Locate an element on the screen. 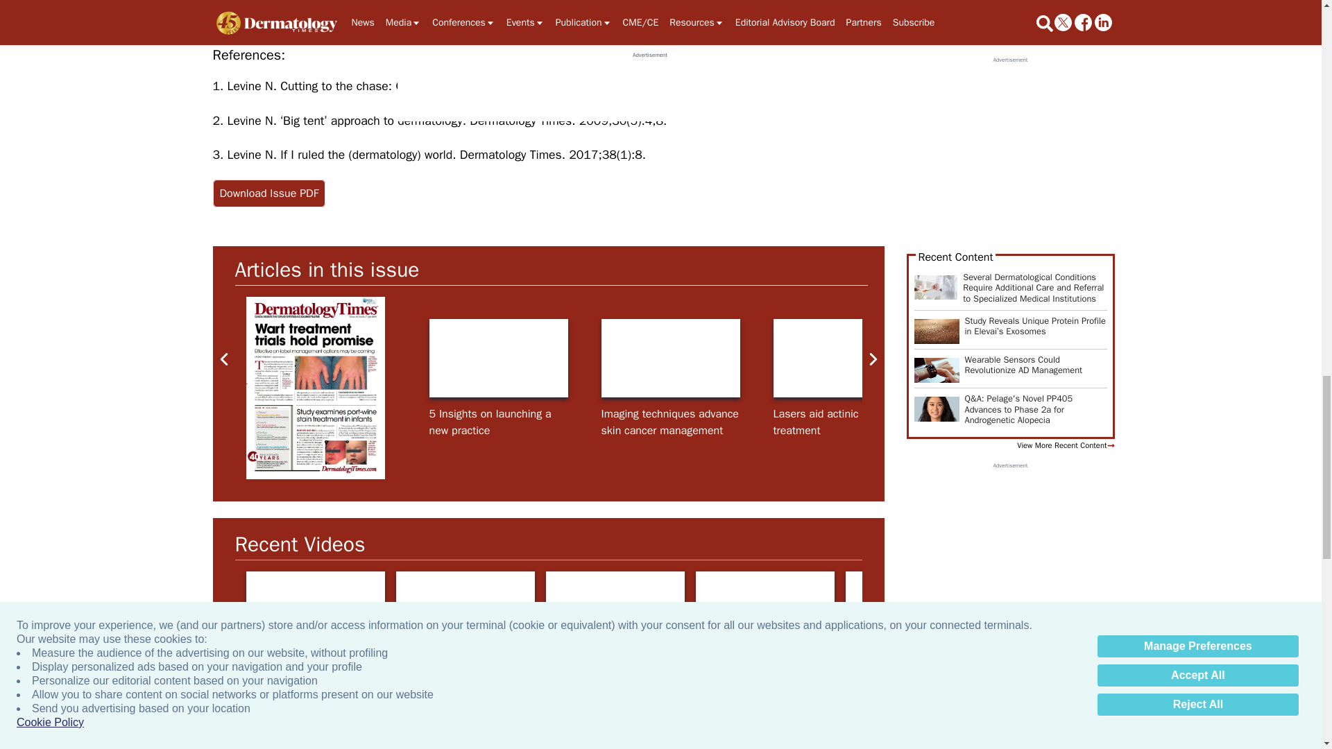  Imaging techniques advance skin cancer management is located at coordinates (669, 358).